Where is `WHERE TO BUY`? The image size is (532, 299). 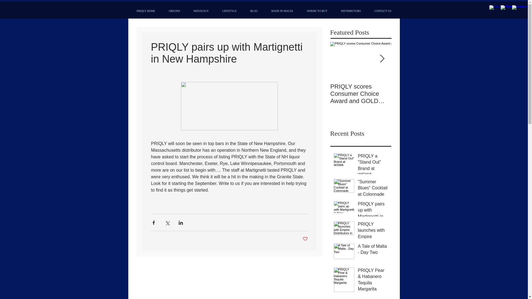 WHERE TO BUY is located at coordinates (317, 11).